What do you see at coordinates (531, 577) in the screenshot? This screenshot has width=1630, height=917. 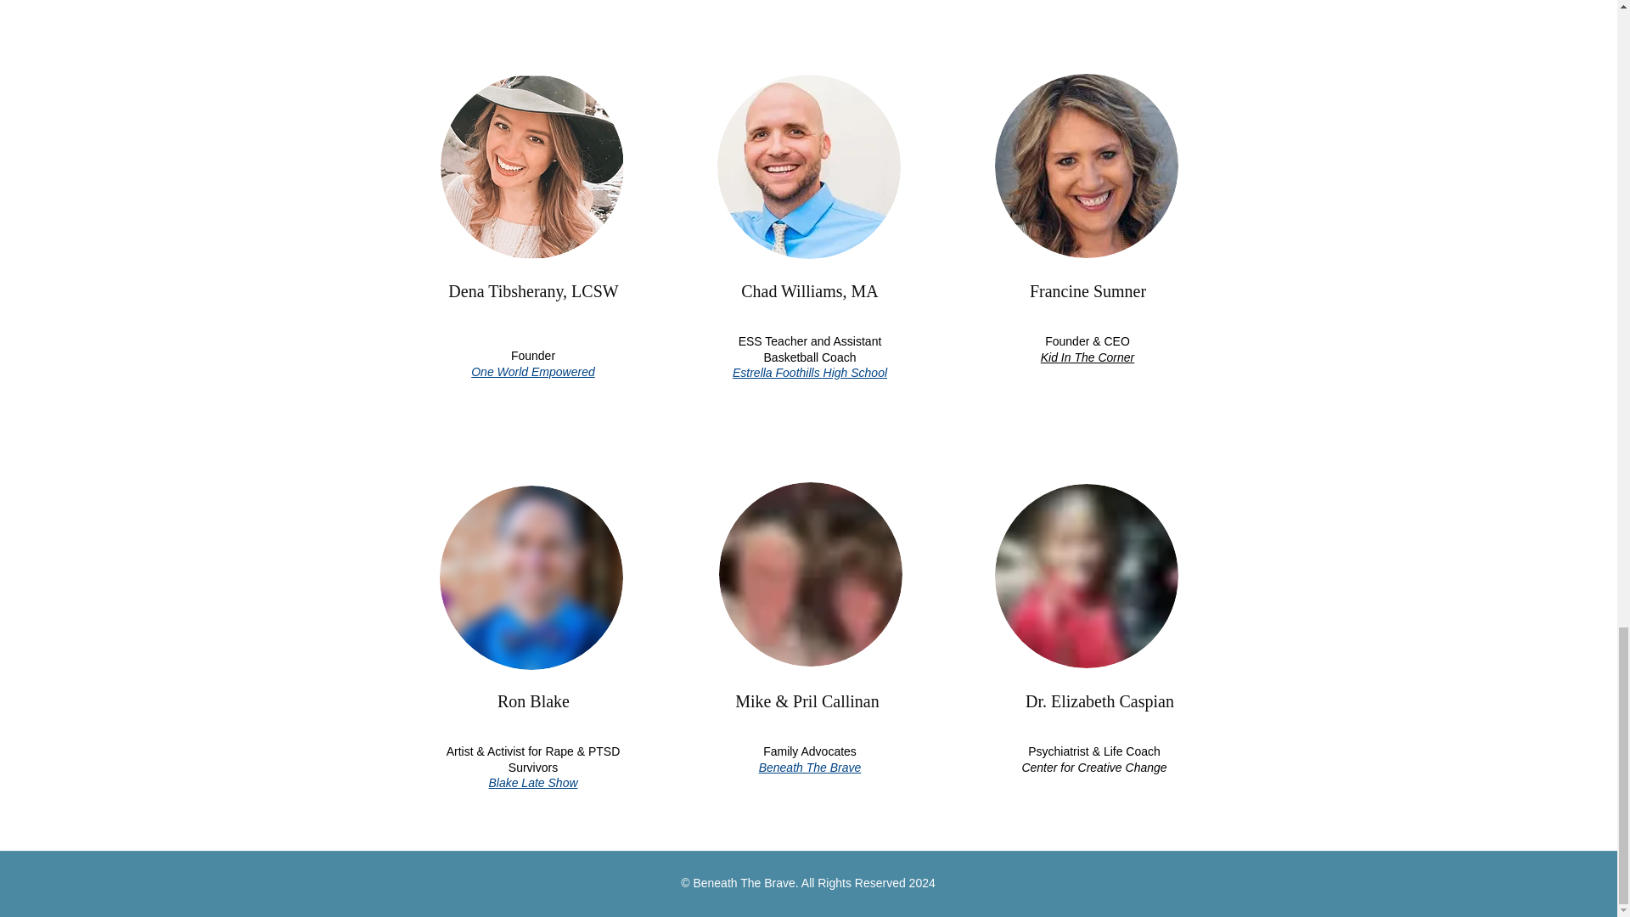 I see `guy2.jpg` at bounding box center [531, 577].